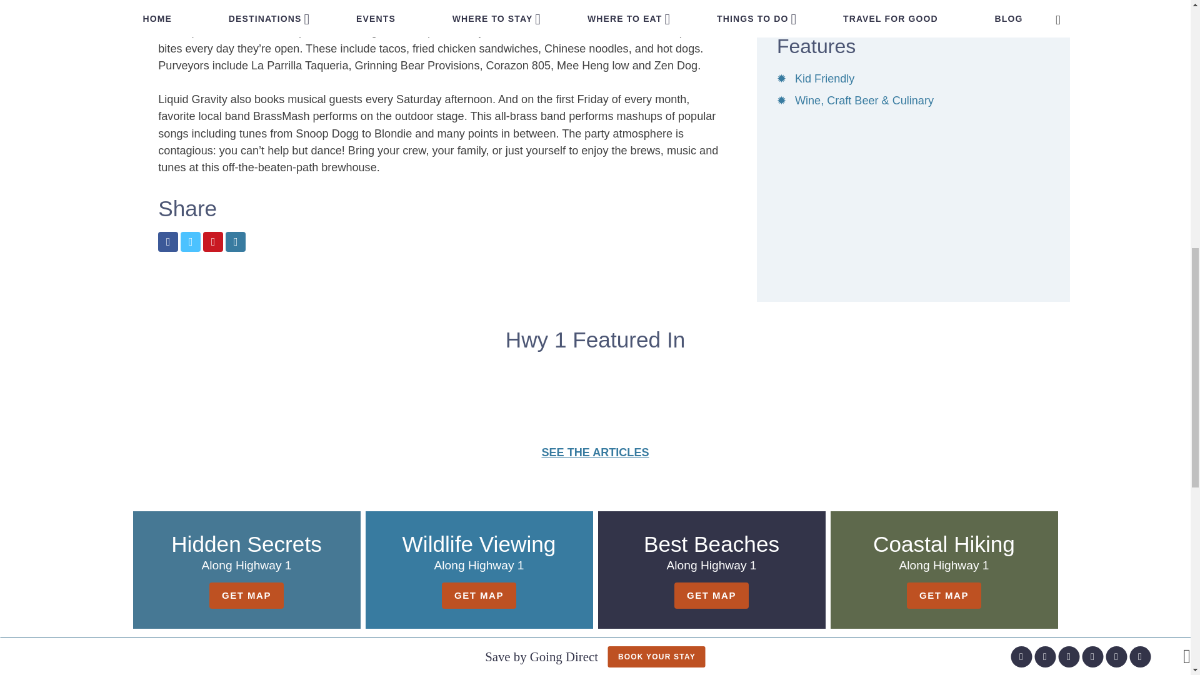  What do you see at coordinates (190, 241) in the screenshot?
I see `Share on Twitter` at bounding box center [190, 241].